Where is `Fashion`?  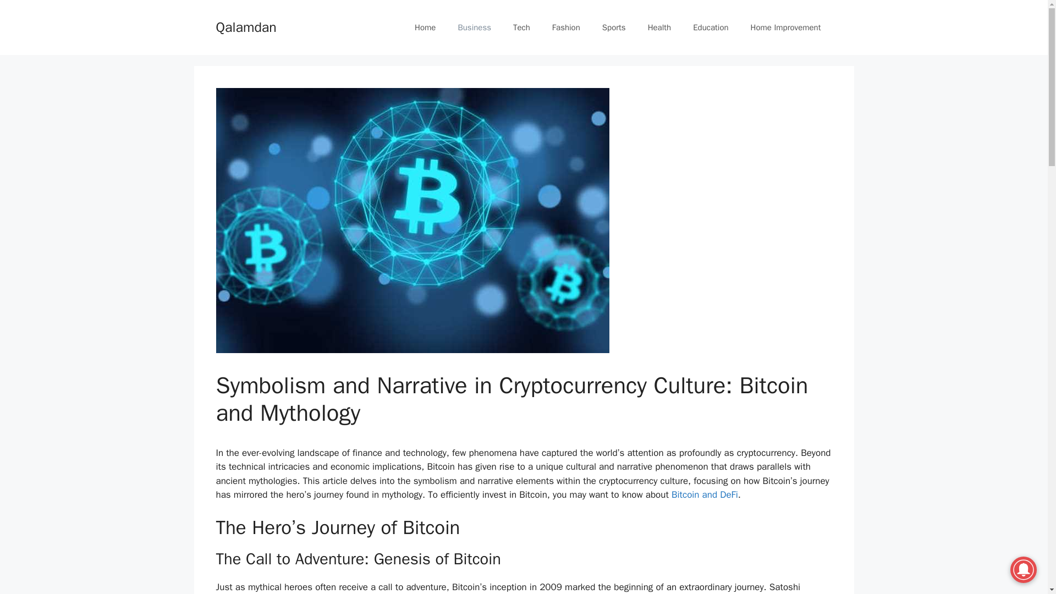 Fashion is located at coordinates (566, 28).